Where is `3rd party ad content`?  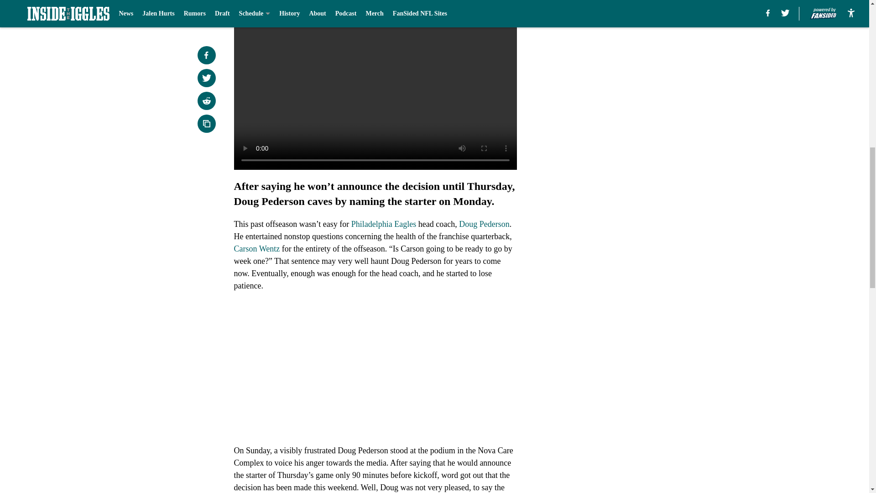 3rd party ad content is located at coordinates (631, 200).